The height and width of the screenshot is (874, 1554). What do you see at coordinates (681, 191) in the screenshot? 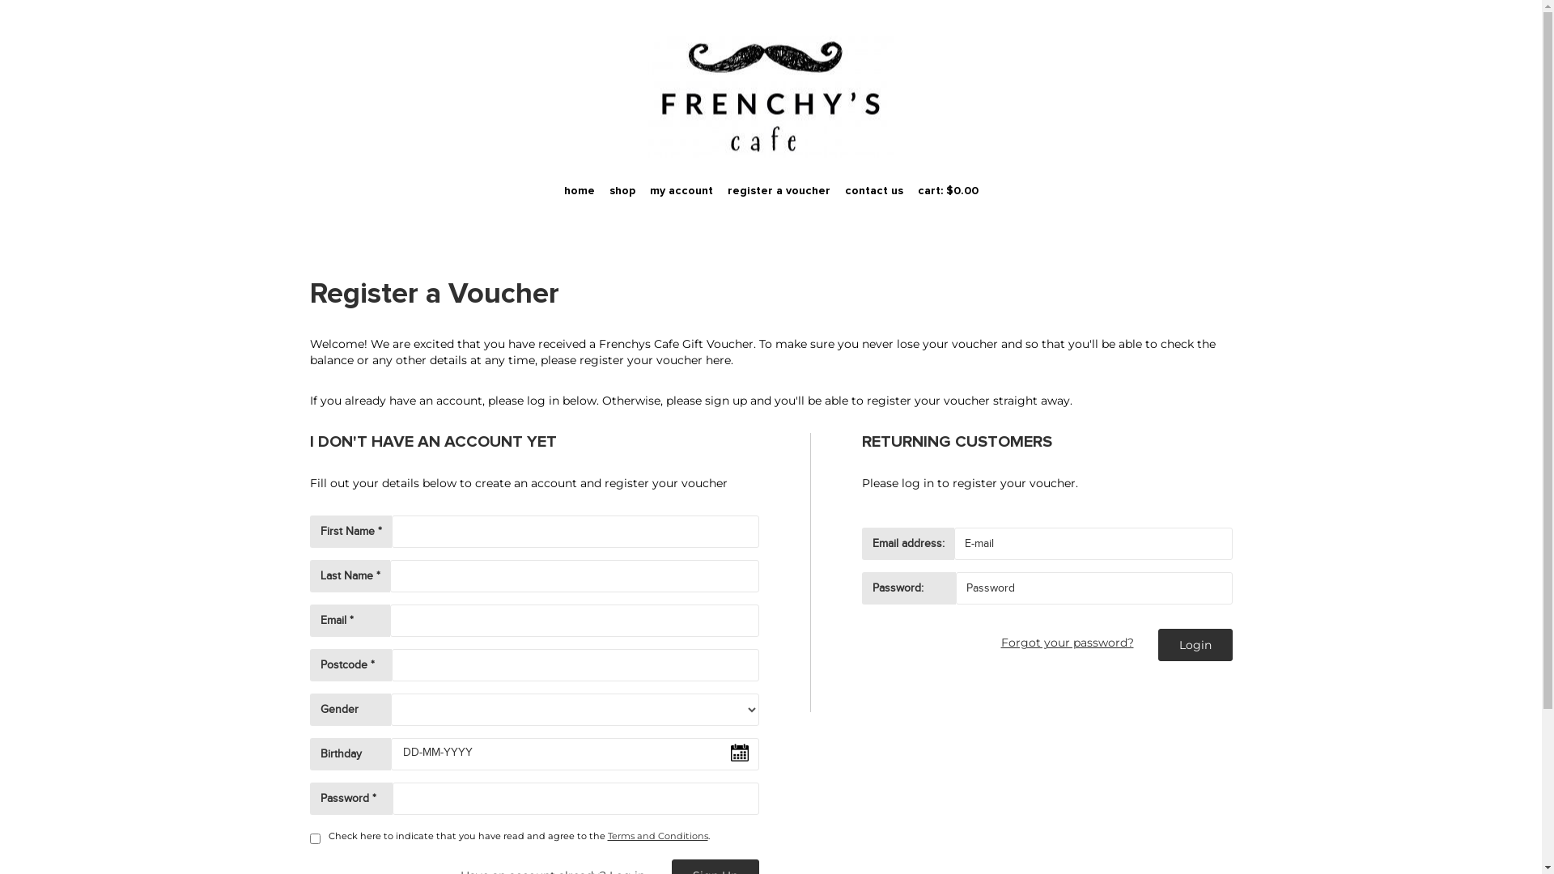
I see `my account` at bounding box center [681, 191].